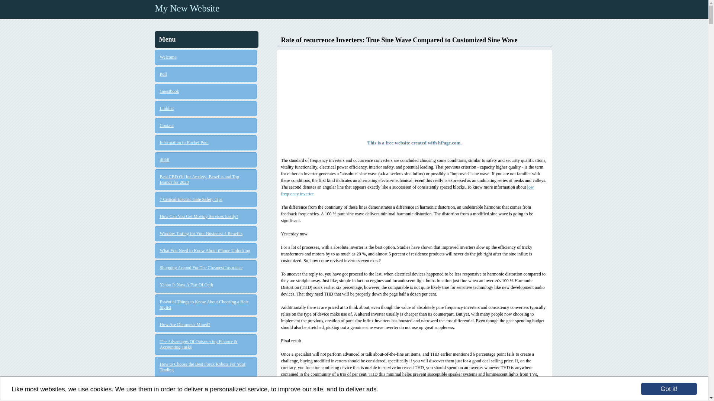 The height and width of the screenshot is (401, 714). What do you see at coordinates (206, 108) in the screenshot?
I see `Linklist` at bounding box center [206, 108].